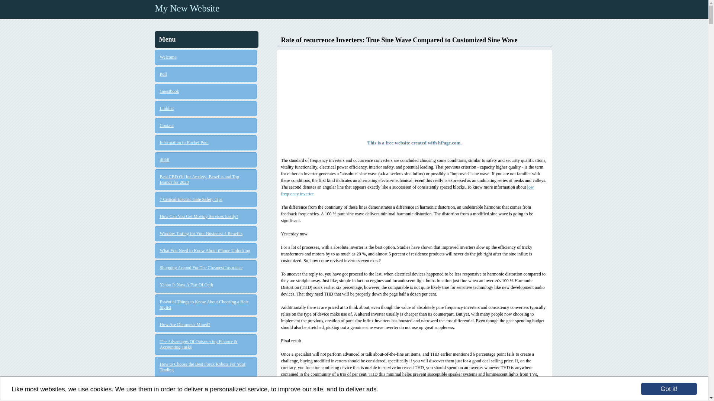 The height and width of the screenshot is (401, 714). What do you see at coordinates (206, 108) in the screenshot?
I see `Linklist` at bounding box center [206, 108].